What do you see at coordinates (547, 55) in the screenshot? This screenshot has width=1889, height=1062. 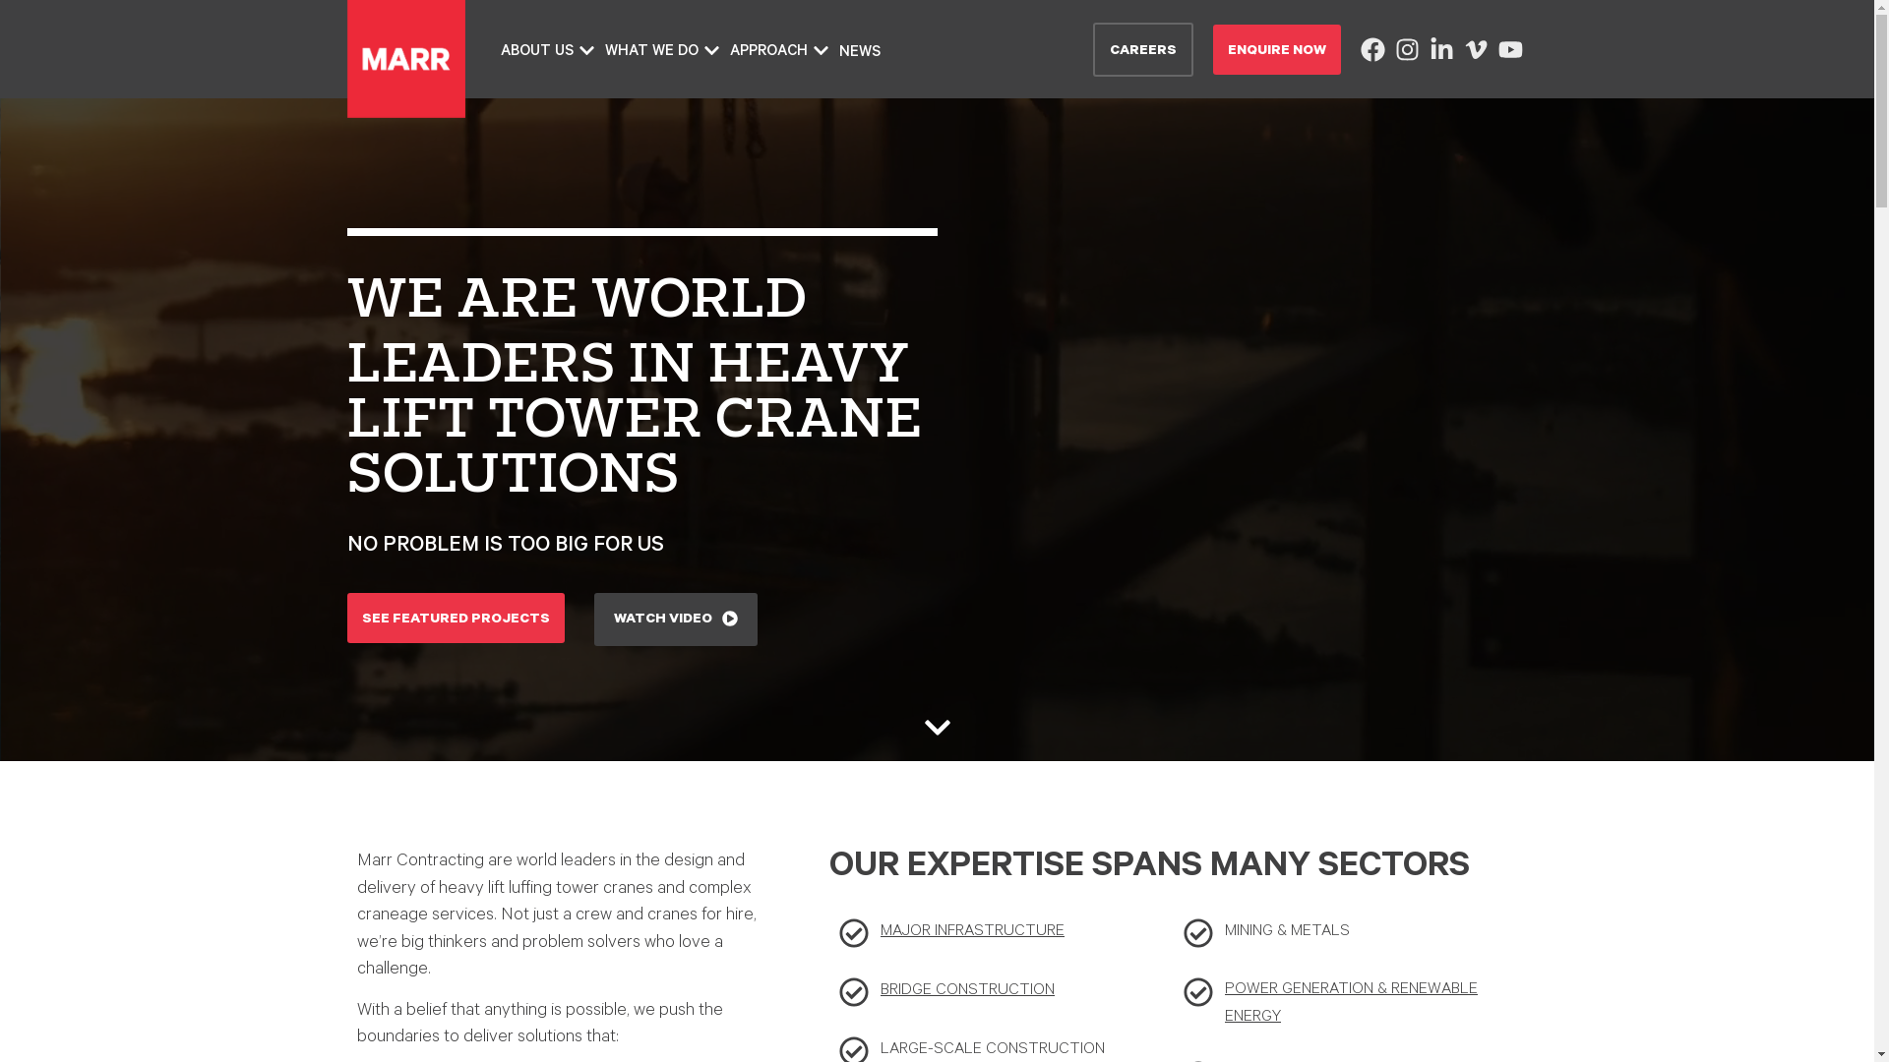 I see `ABOUT US` at bounding box center [547, 55].